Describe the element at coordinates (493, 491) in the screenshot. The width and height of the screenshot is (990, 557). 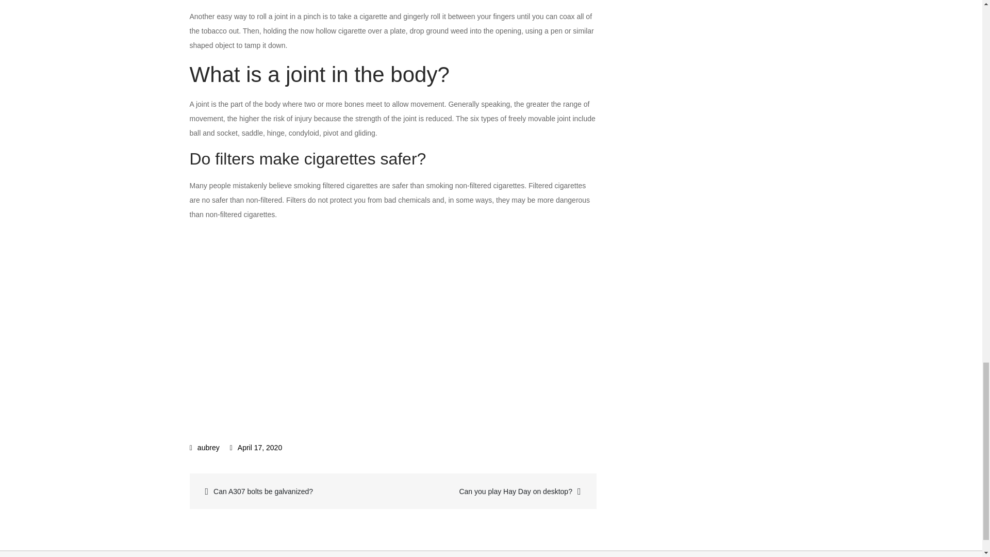
I see `Can you play Hay Day on desktop?` at that location.